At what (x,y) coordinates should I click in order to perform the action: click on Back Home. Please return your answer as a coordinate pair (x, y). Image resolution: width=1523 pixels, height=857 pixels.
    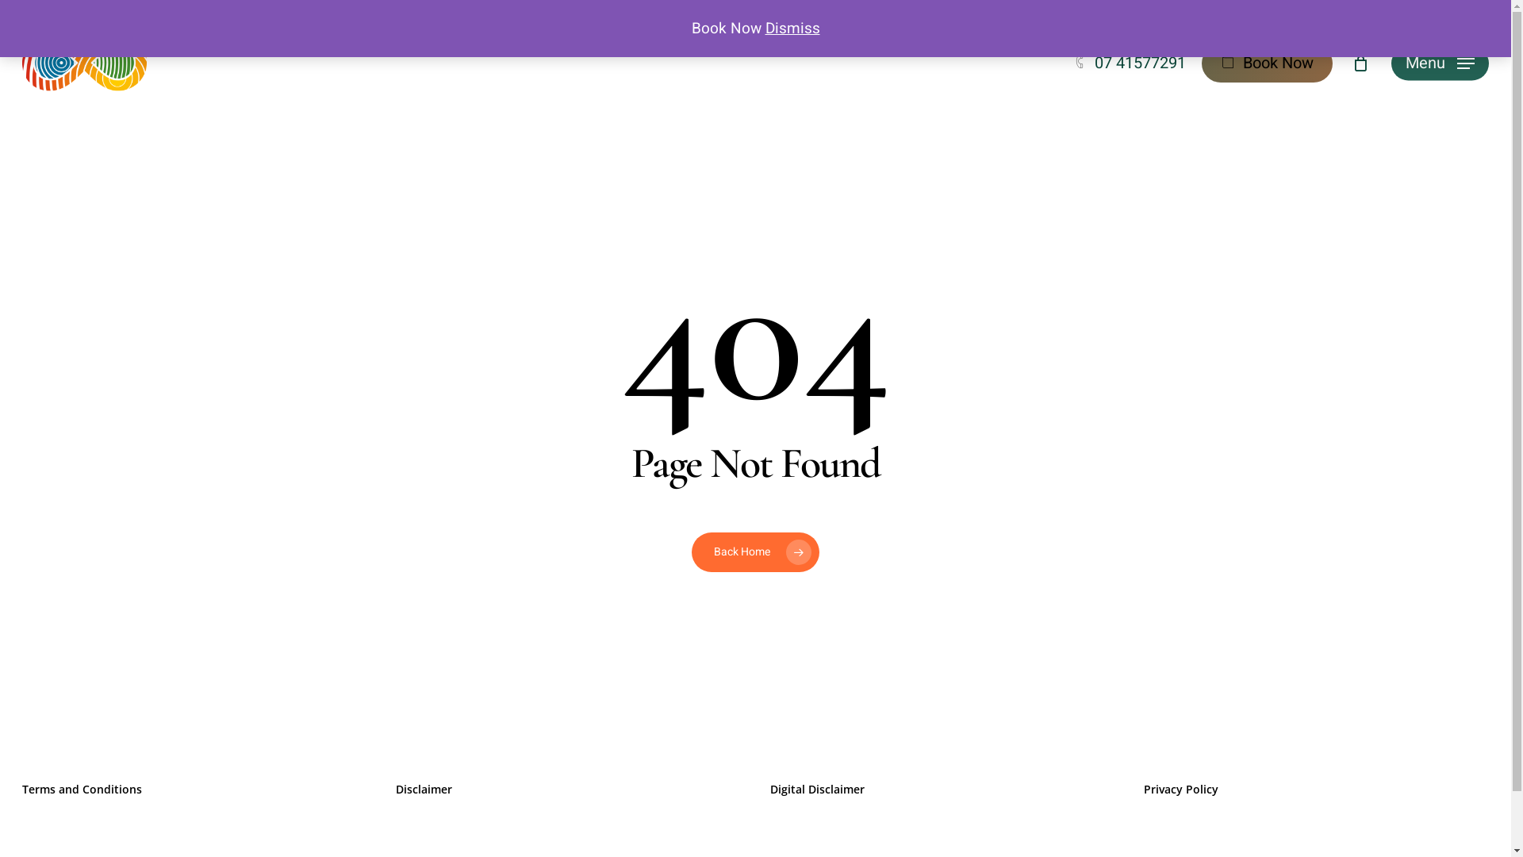
    Looking at the image, I should click on (755, 552).